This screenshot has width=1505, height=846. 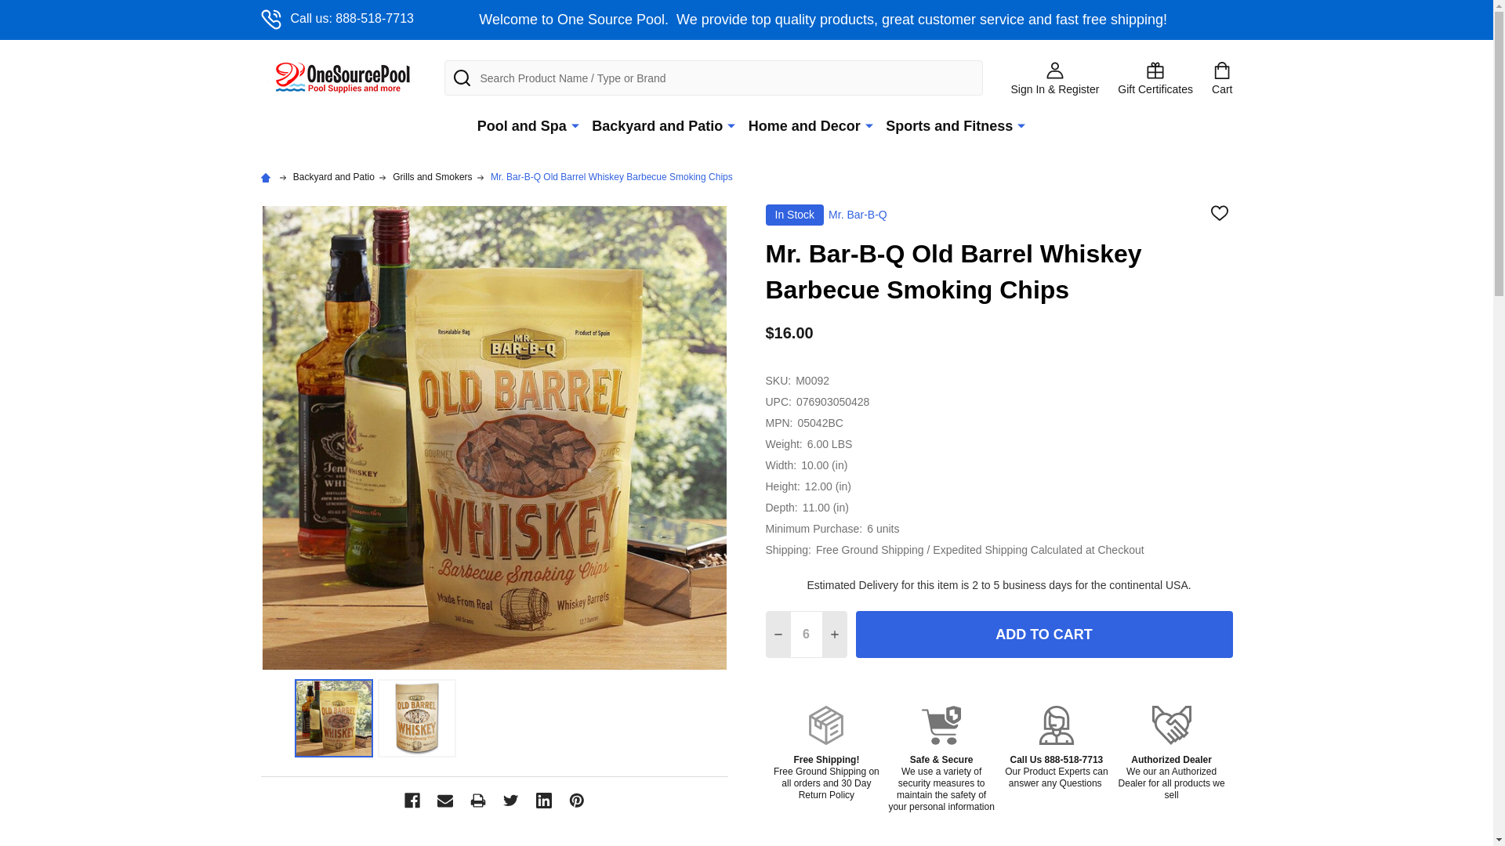 I want to click on OneSourcePool, so click(x=342, y=78).